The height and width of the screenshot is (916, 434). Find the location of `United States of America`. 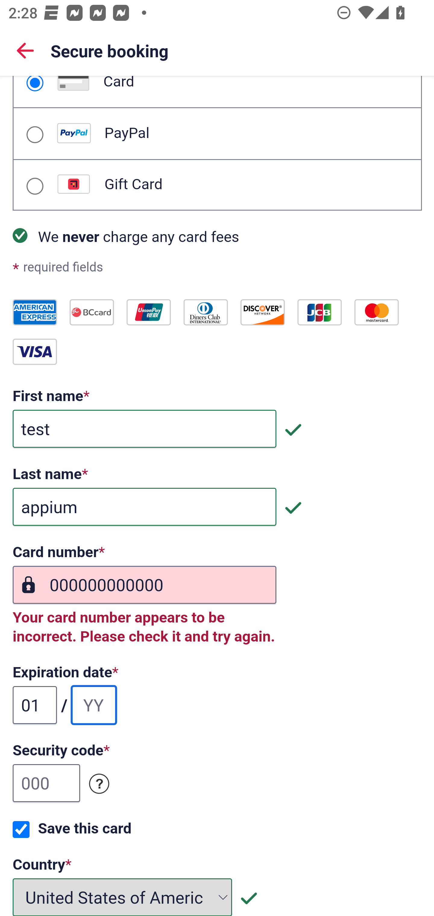

United States of America is located at coordinates (123, 897).